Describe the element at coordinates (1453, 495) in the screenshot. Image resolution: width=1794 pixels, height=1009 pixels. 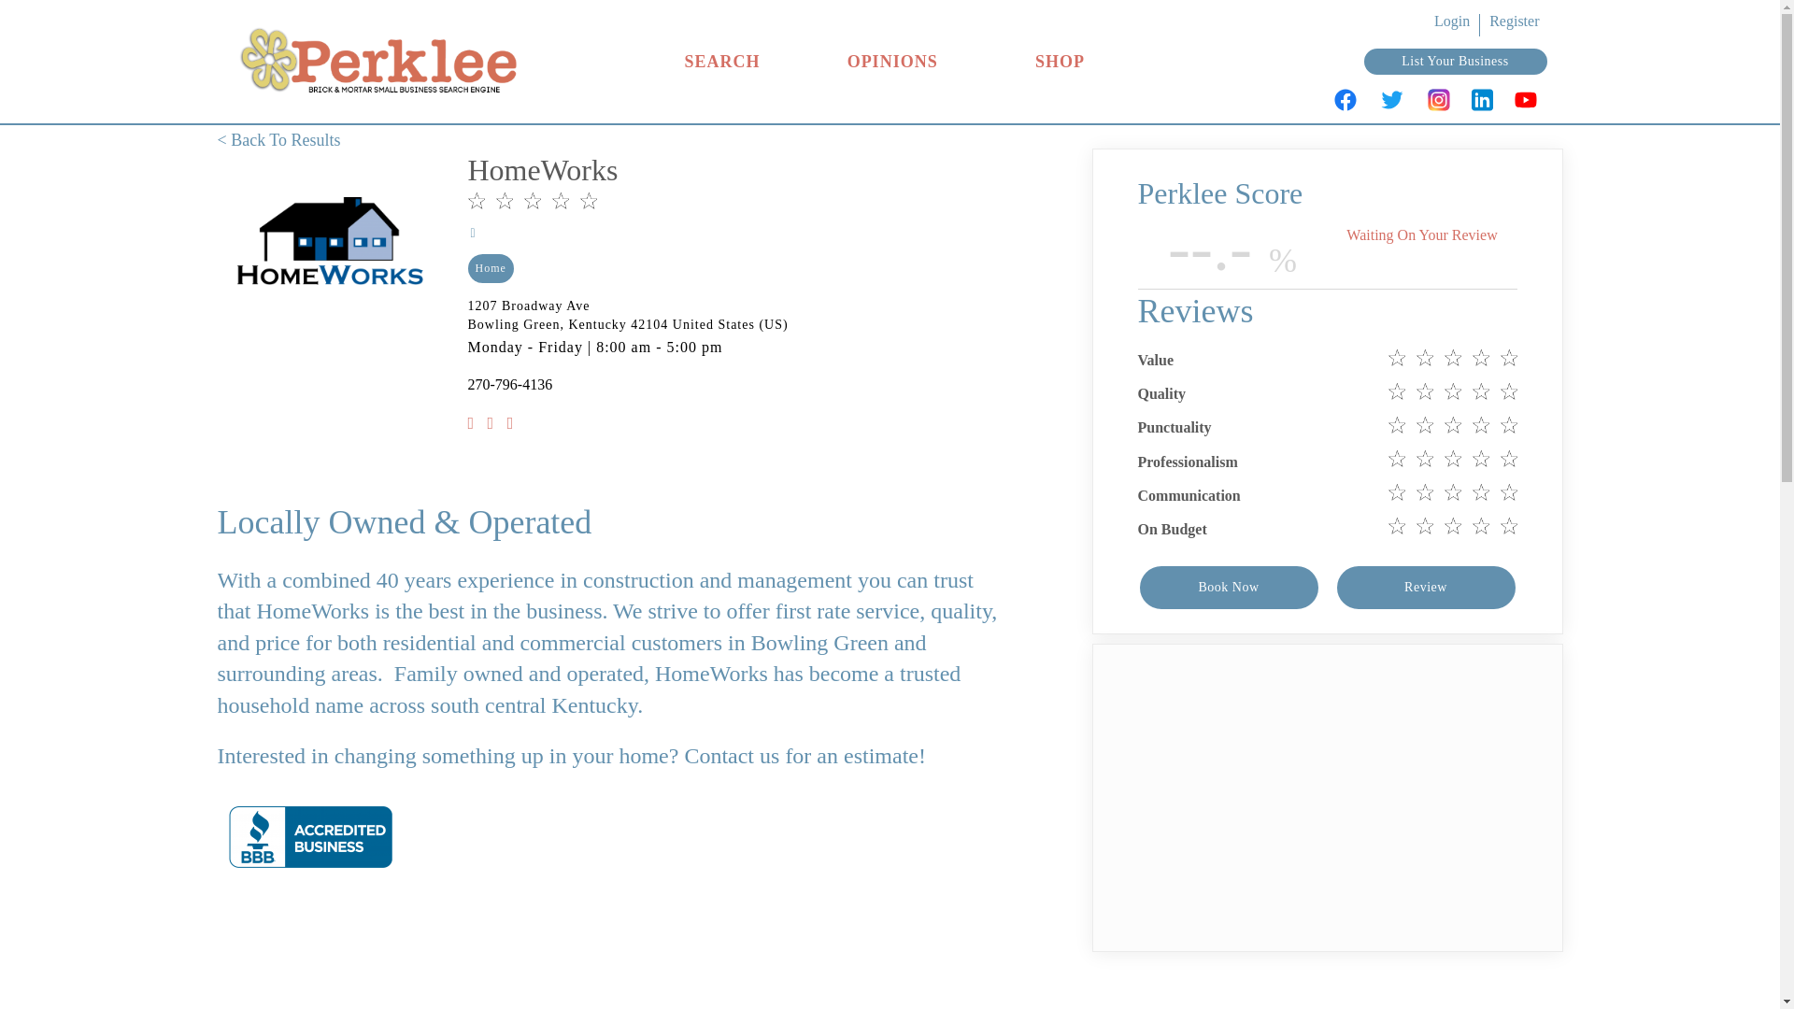
I see `0.0 birdies` at that location.